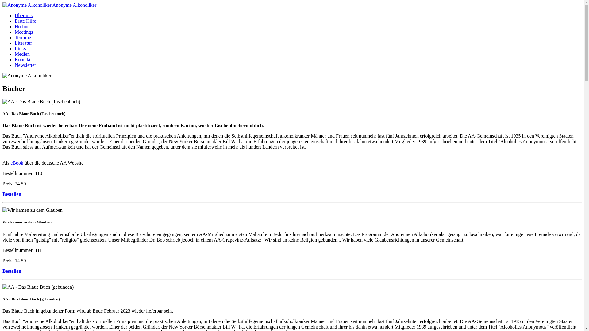 Image resolution: width=589 pixels, height=331 pixels. What do you see at coordinates (23, 59) in the screenshot?
I see `Kontakt` at bounding box center [23, 59].